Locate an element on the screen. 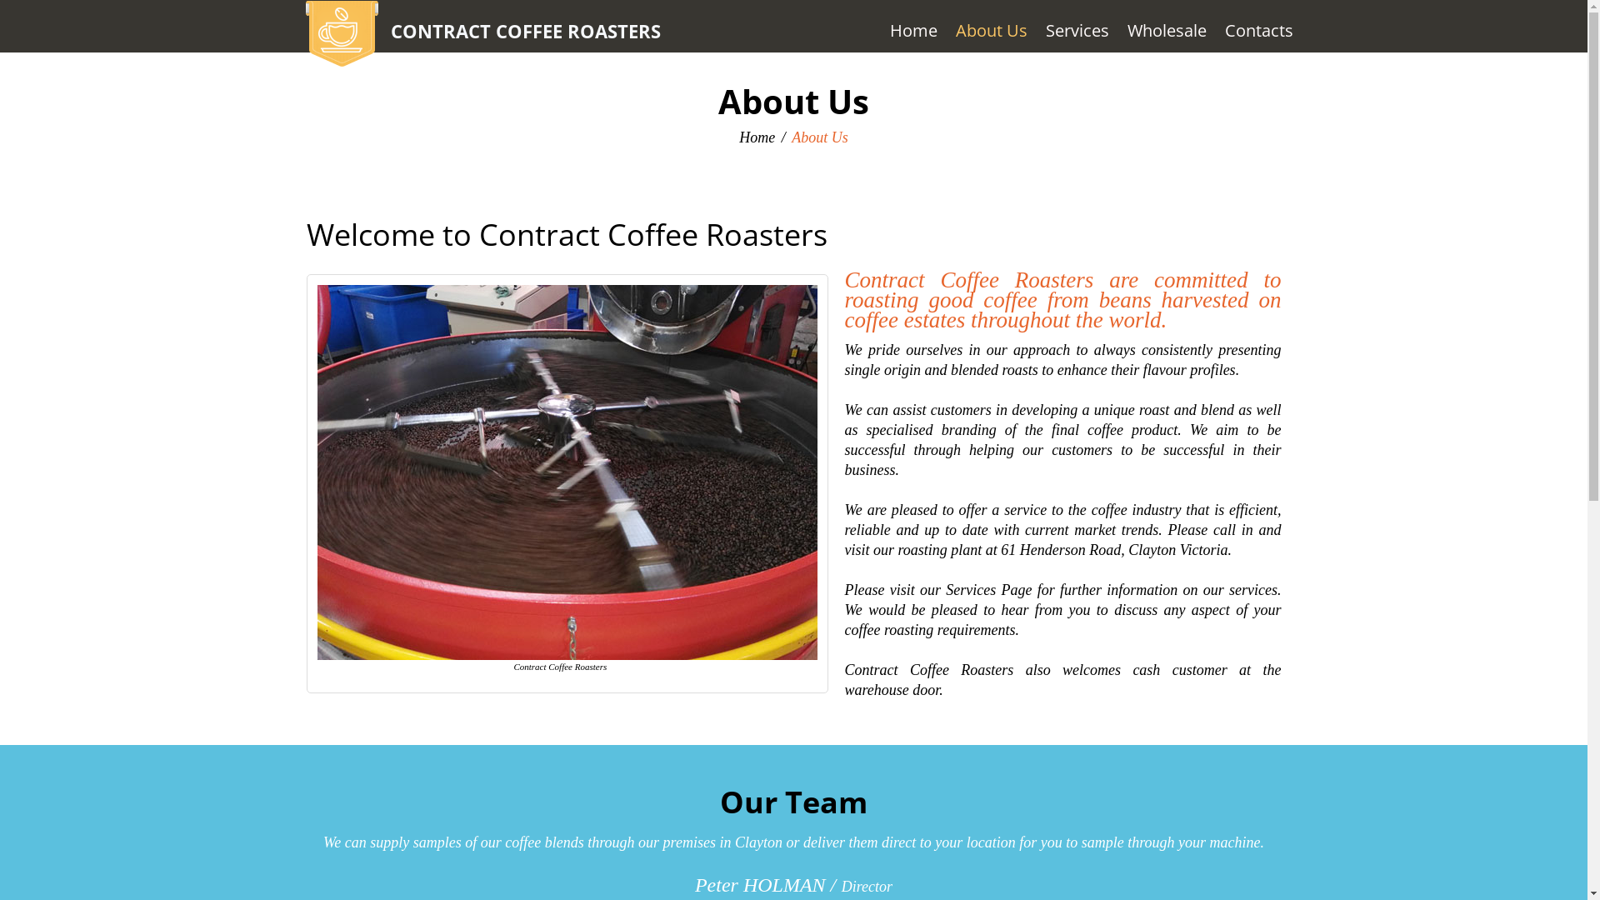 The image size is (1600, 900). Home is located at coordinates (913, 31).